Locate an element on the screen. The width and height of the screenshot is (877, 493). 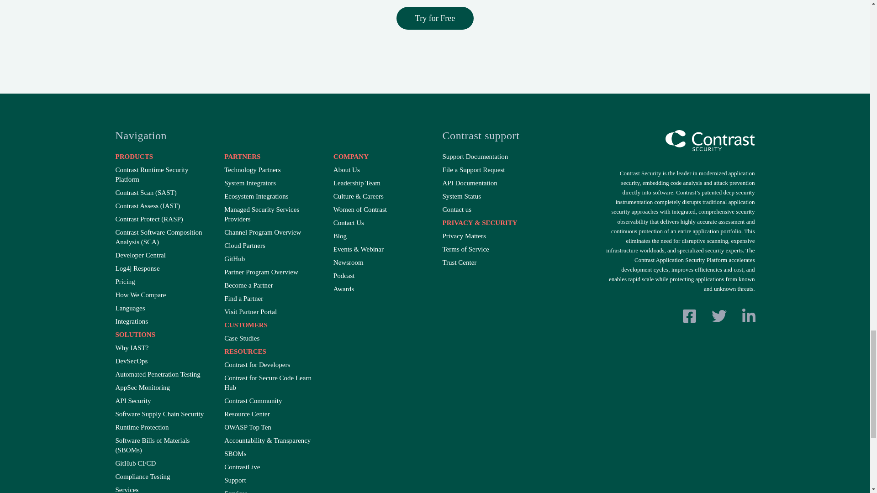
PRODUCTS is located at coordinates (162, 157).